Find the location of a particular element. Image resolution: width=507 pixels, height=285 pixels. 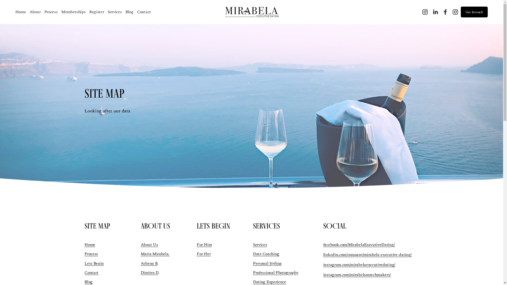

Lets Begin is located at coordinates (94, 263).